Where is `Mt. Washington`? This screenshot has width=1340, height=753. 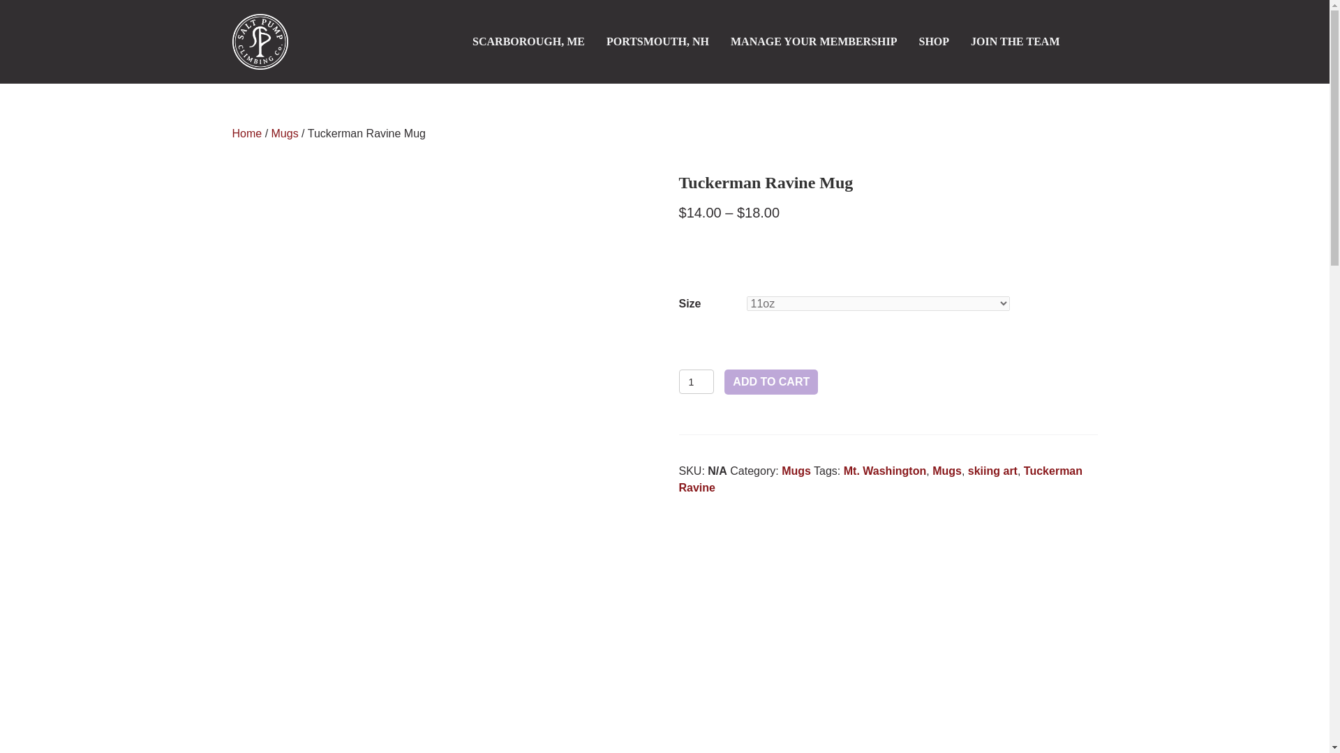
Mt. Washington is located at coordinates (885, 471).